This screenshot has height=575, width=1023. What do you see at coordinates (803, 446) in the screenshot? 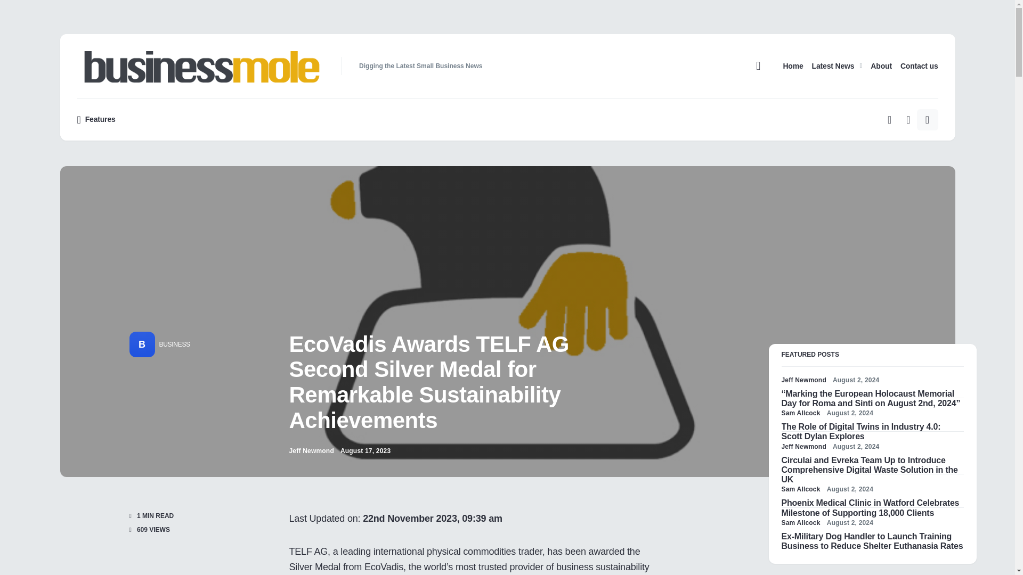
I see `View all posts by Jeff Newmond` at bounding box center [803, 446].